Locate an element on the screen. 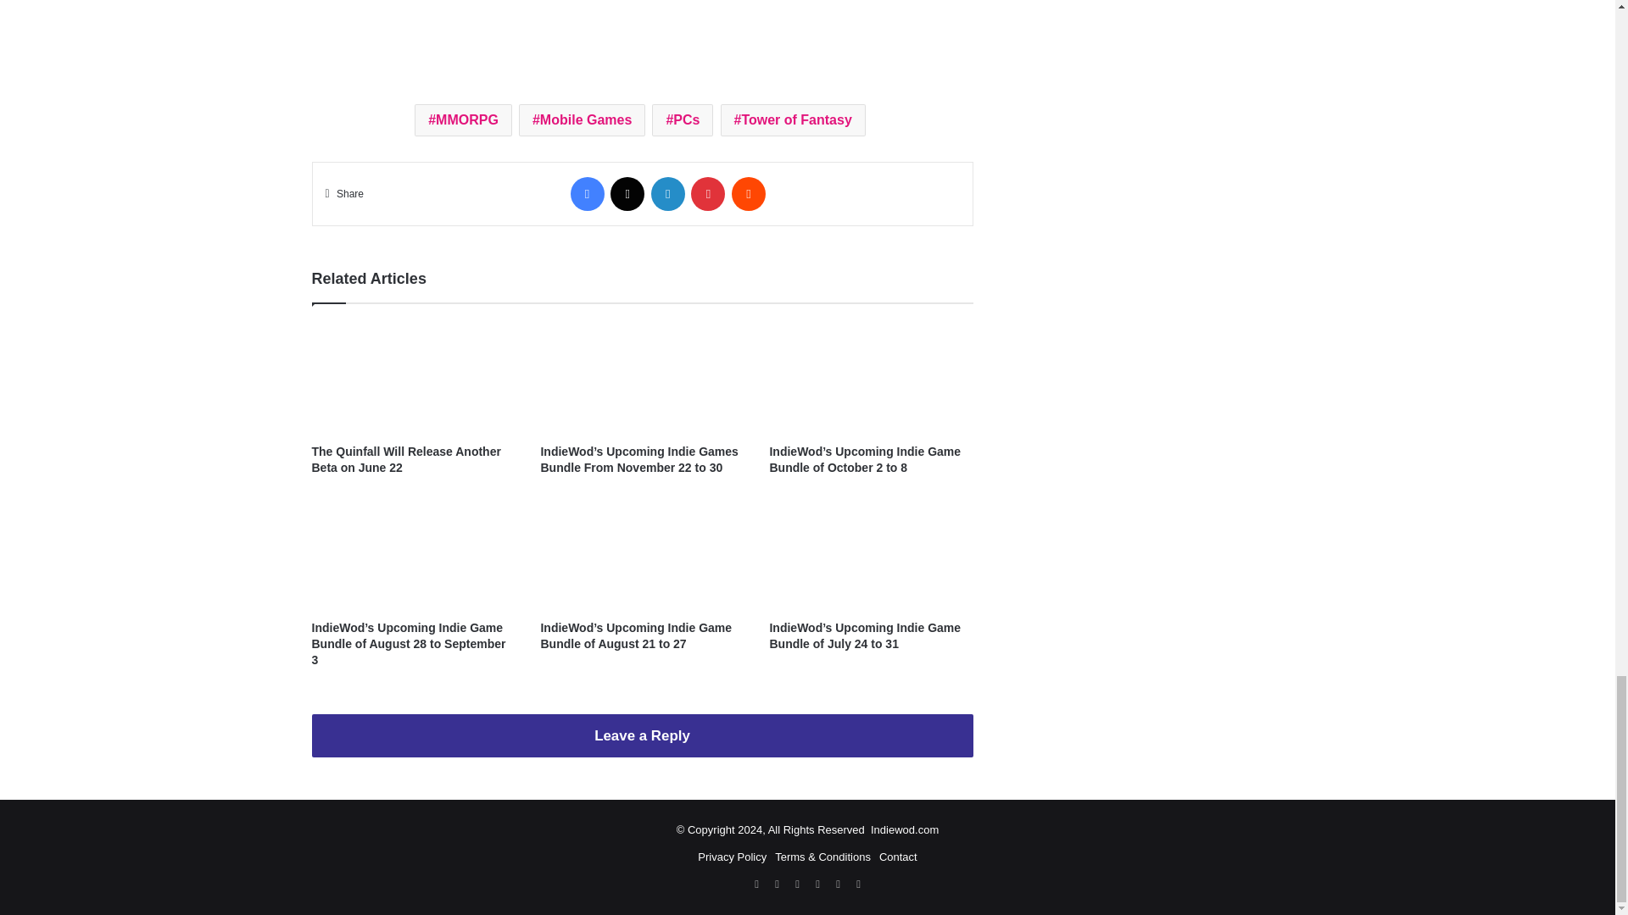  X is located at coordinates (627, 194).